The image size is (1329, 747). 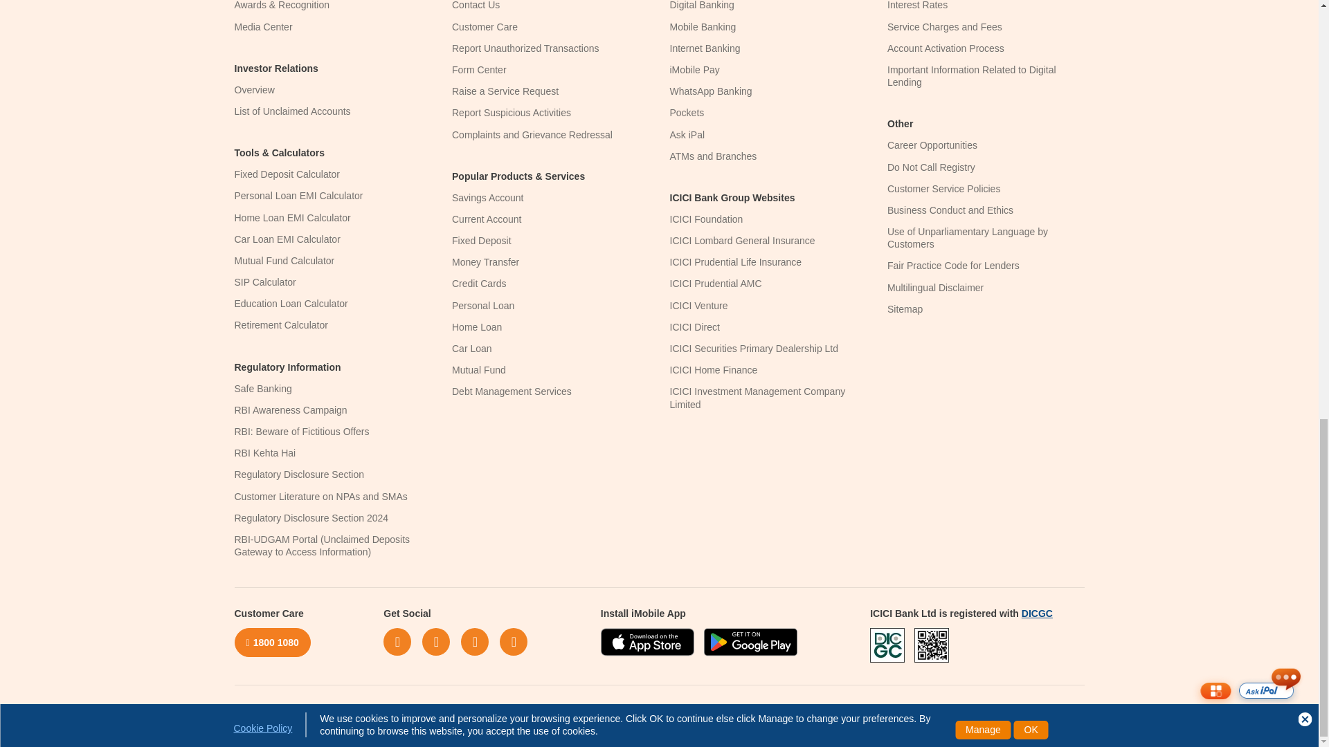 I want to click on List of Unclaimed Accounts, so click(x=292, y=111).